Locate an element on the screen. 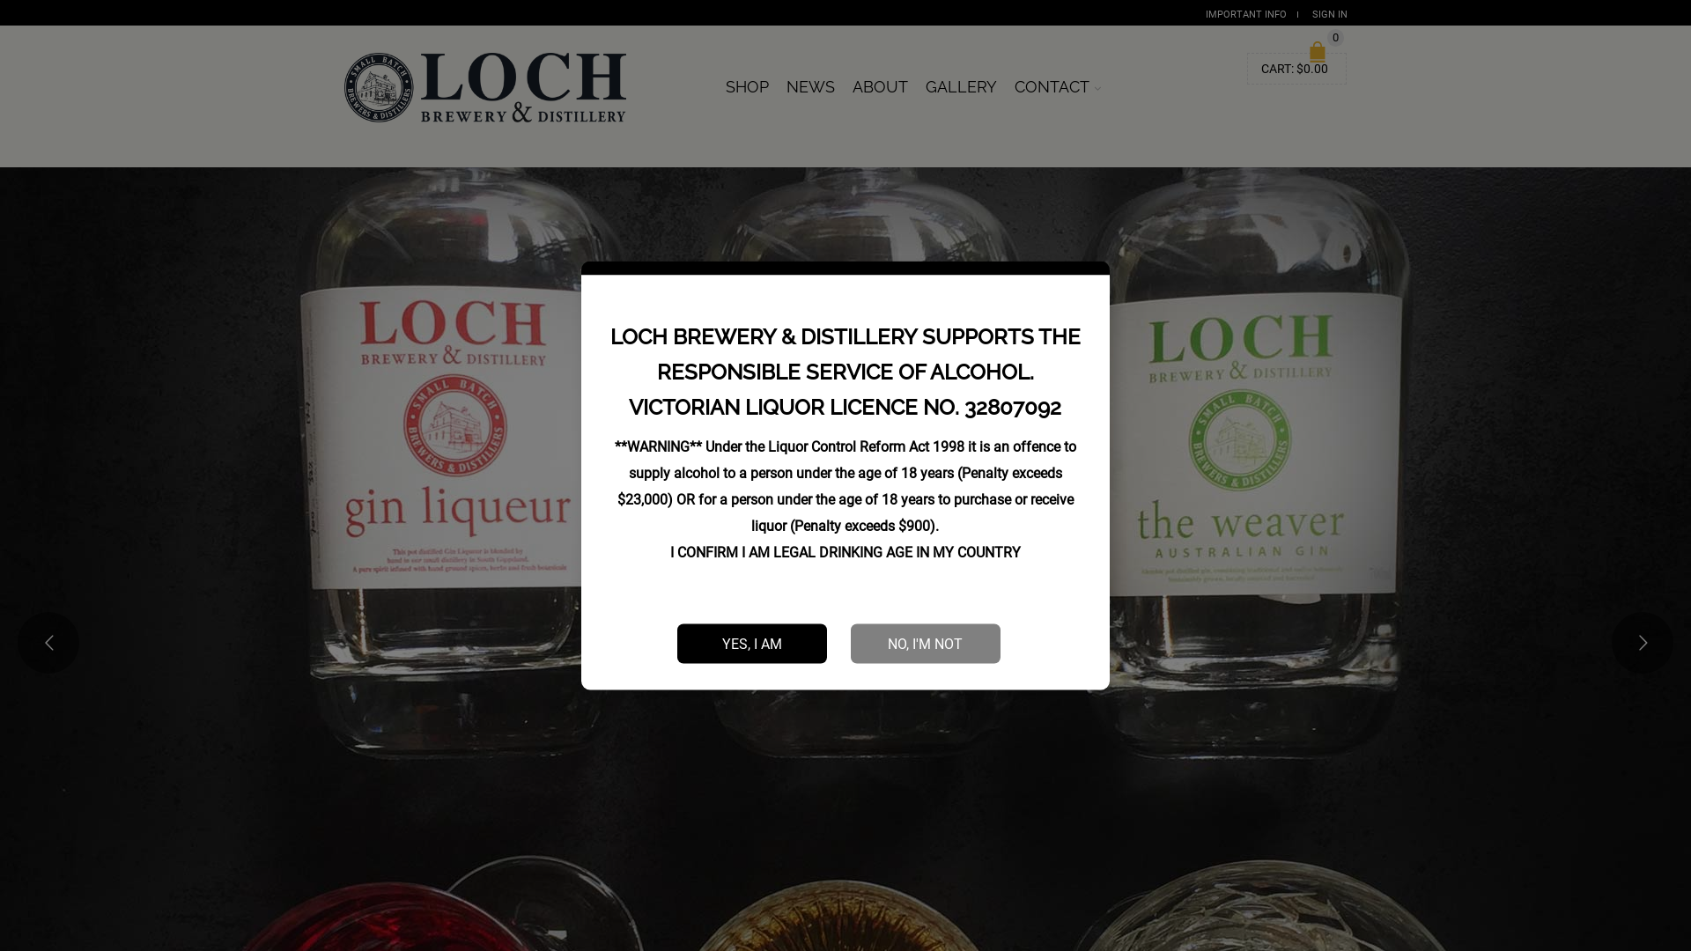  IMPORTANT INFO is located at coordinates (1246, 14).